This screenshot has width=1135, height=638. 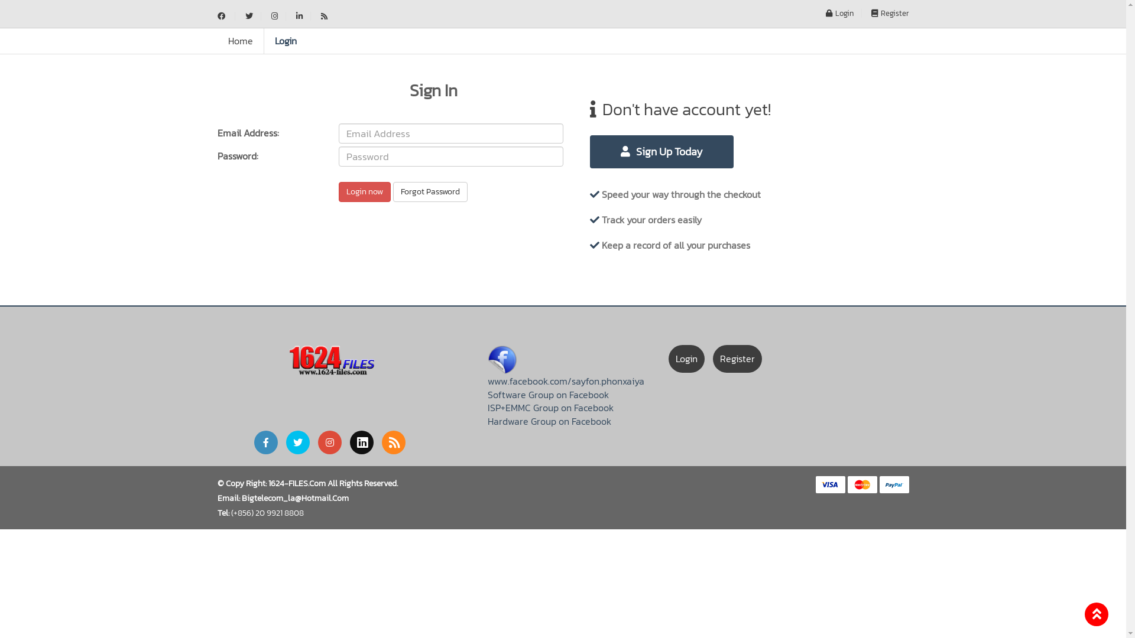 I want to click on Login, so click(x=840, y=13).